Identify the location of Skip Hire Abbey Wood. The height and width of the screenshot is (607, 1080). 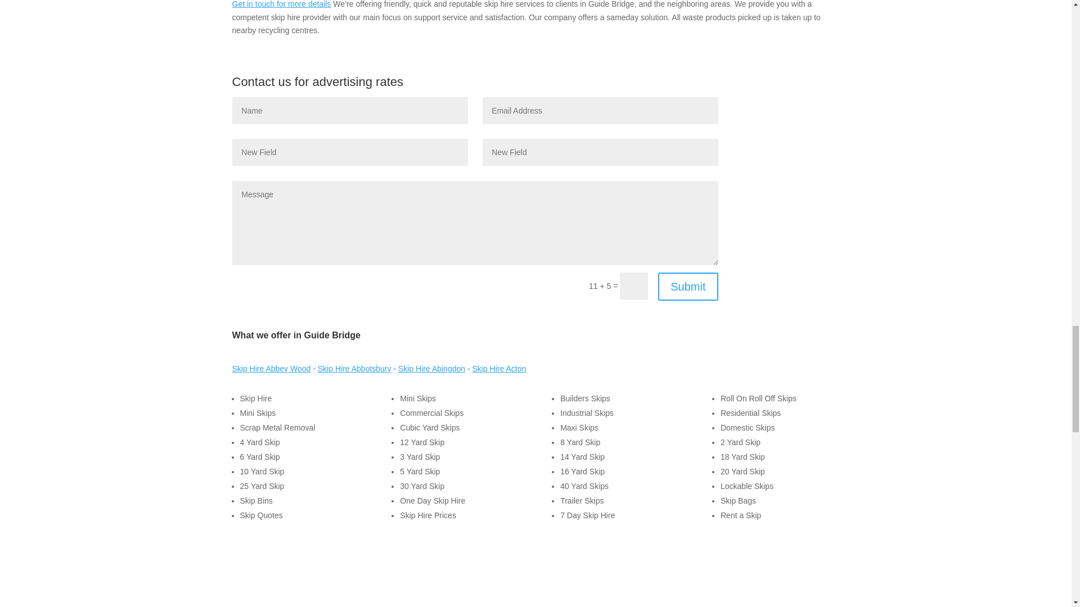
(271, 369).